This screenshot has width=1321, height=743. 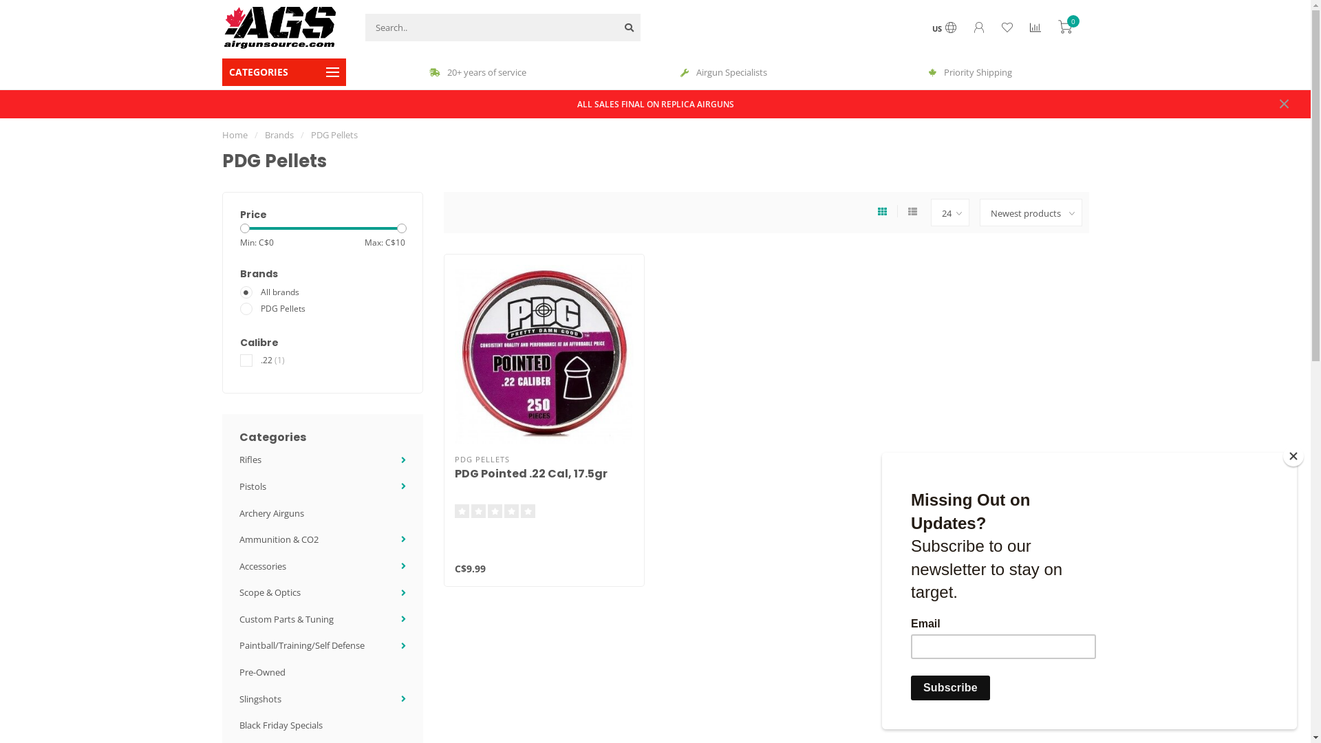 I want to click on 0, so click(x=1065, y=29).